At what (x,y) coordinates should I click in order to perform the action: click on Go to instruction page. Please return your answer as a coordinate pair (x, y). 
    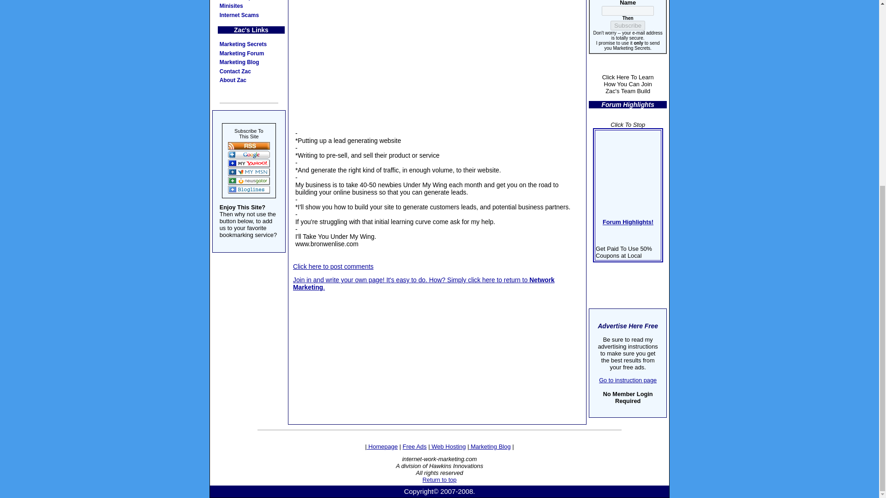
    Looking at the image, I should click on (628, 380).